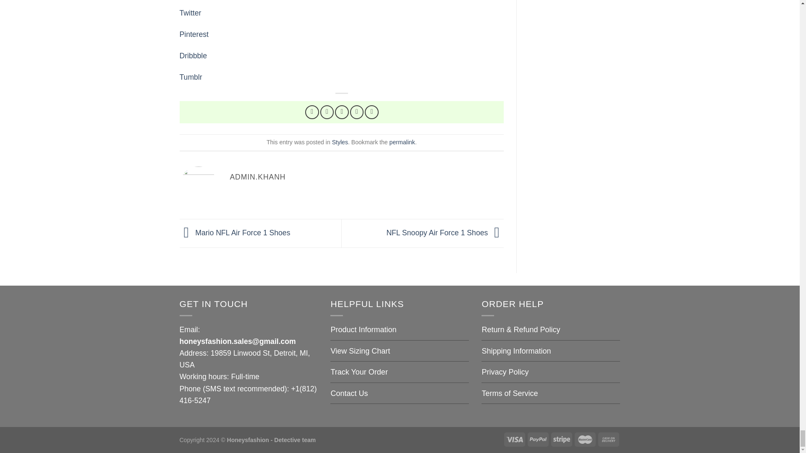 The height and width of the screenshot is (453, 806). What do you see at coordinates (357, 112) in the screenshot?
I see `Pin on Pinterest` at bounding box center [357, 112].